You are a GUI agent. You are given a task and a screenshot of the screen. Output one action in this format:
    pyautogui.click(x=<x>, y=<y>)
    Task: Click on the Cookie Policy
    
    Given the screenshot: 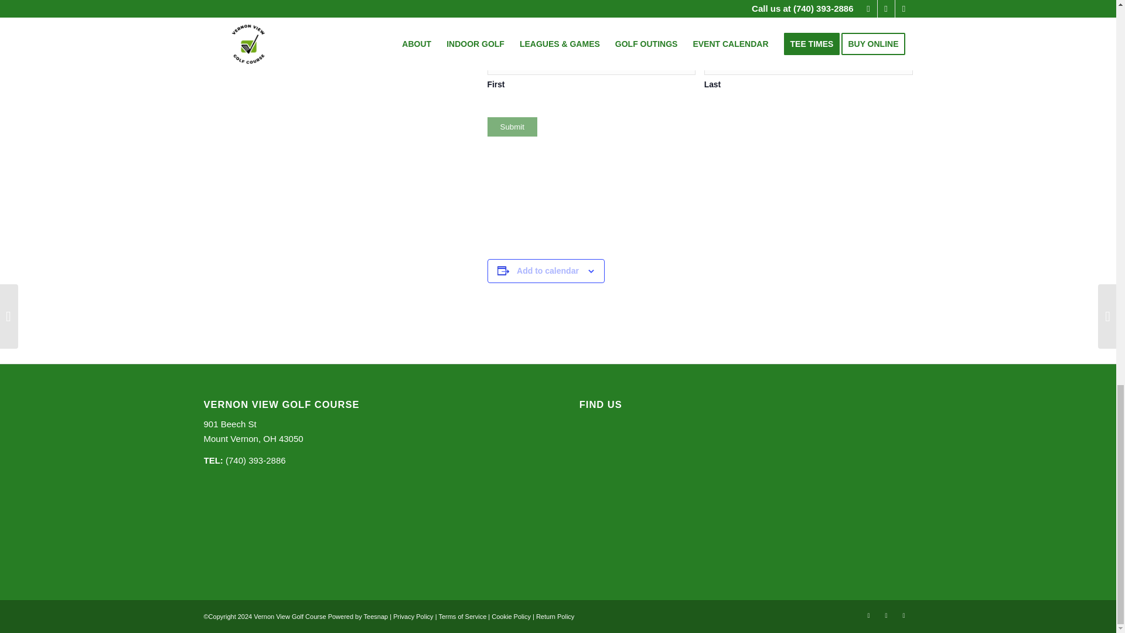 What is the action you would take?
    pyautogui.click(x=511, y=617)
    